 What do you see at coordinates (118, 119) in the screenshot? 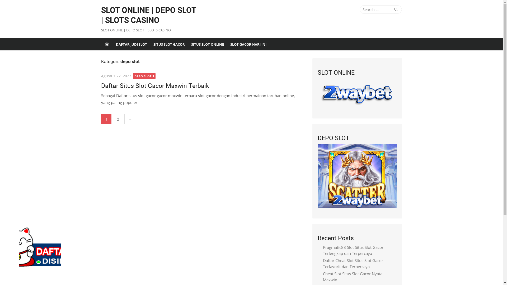
I see `2` at bounding box center [118, 119].